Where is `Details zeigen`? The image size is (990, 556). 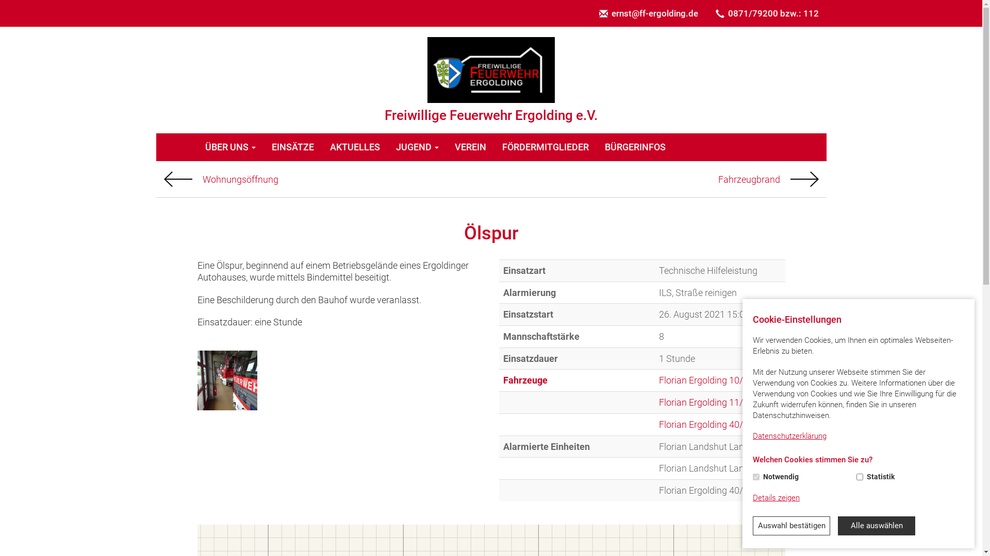
Details zeigen is located at coordinates (777, 498).